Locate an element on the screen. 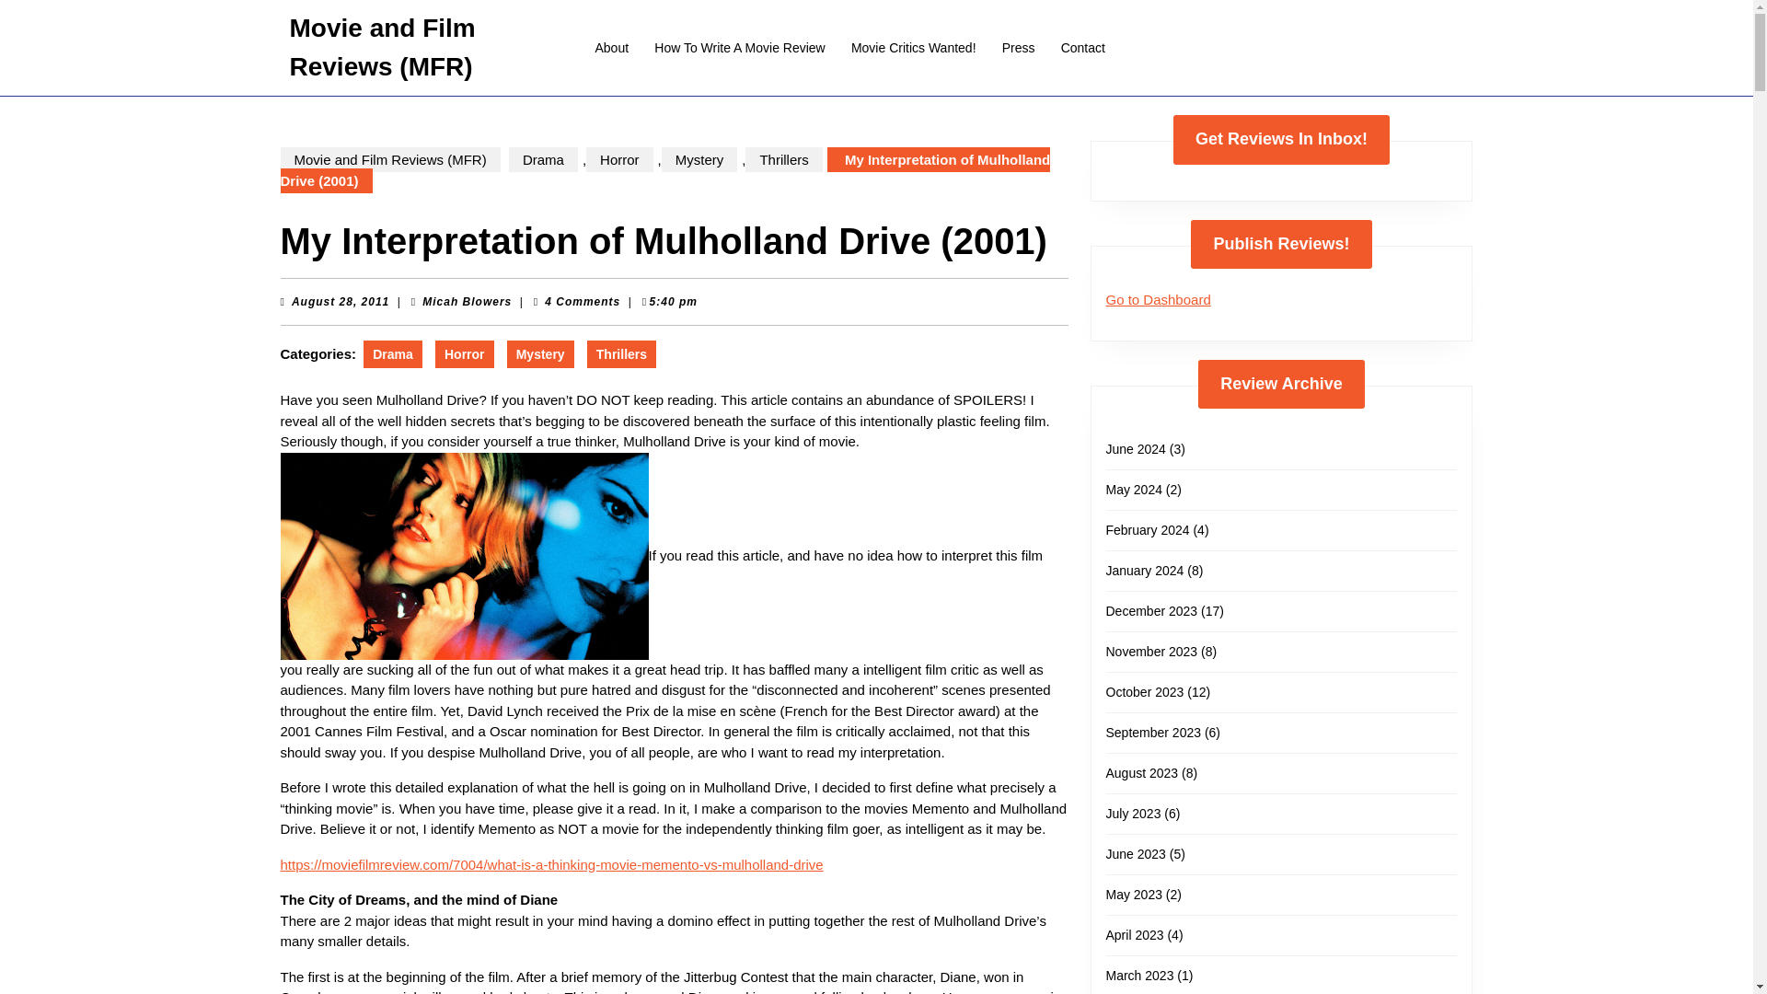 The height and width of the screenshot is (994, 1767). Drama is located at coordinates (467, 301).